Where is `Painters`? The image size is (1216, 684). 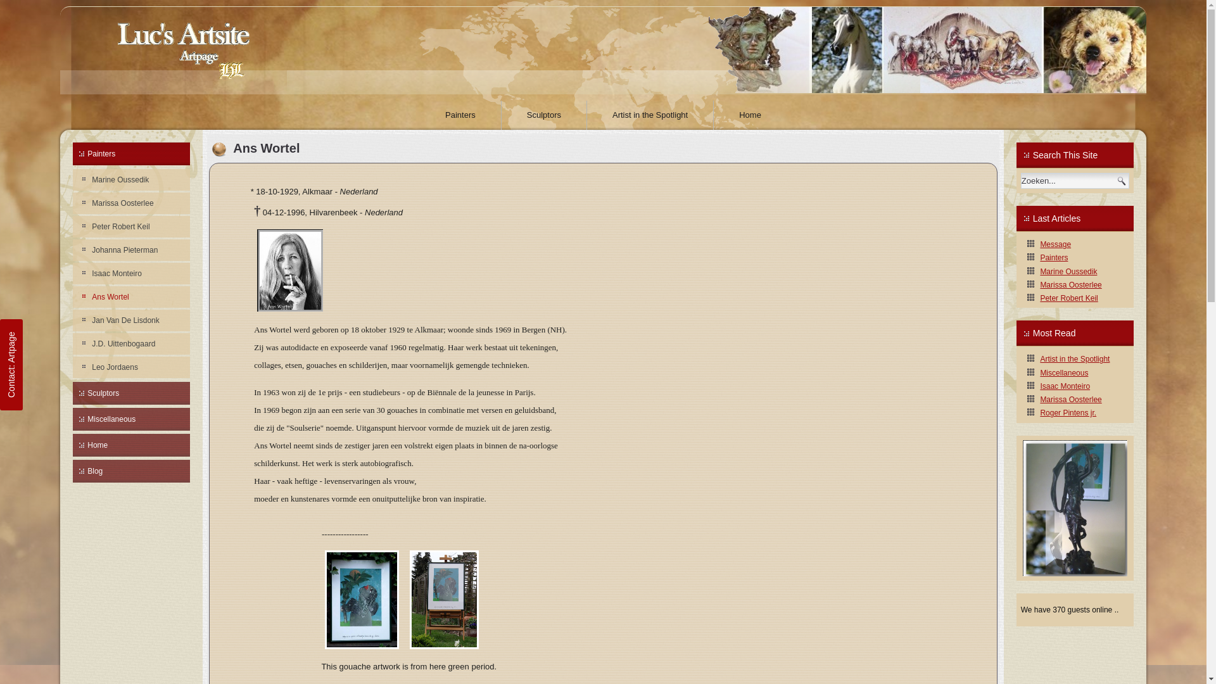 Painters is located at coordinates (460, 115).